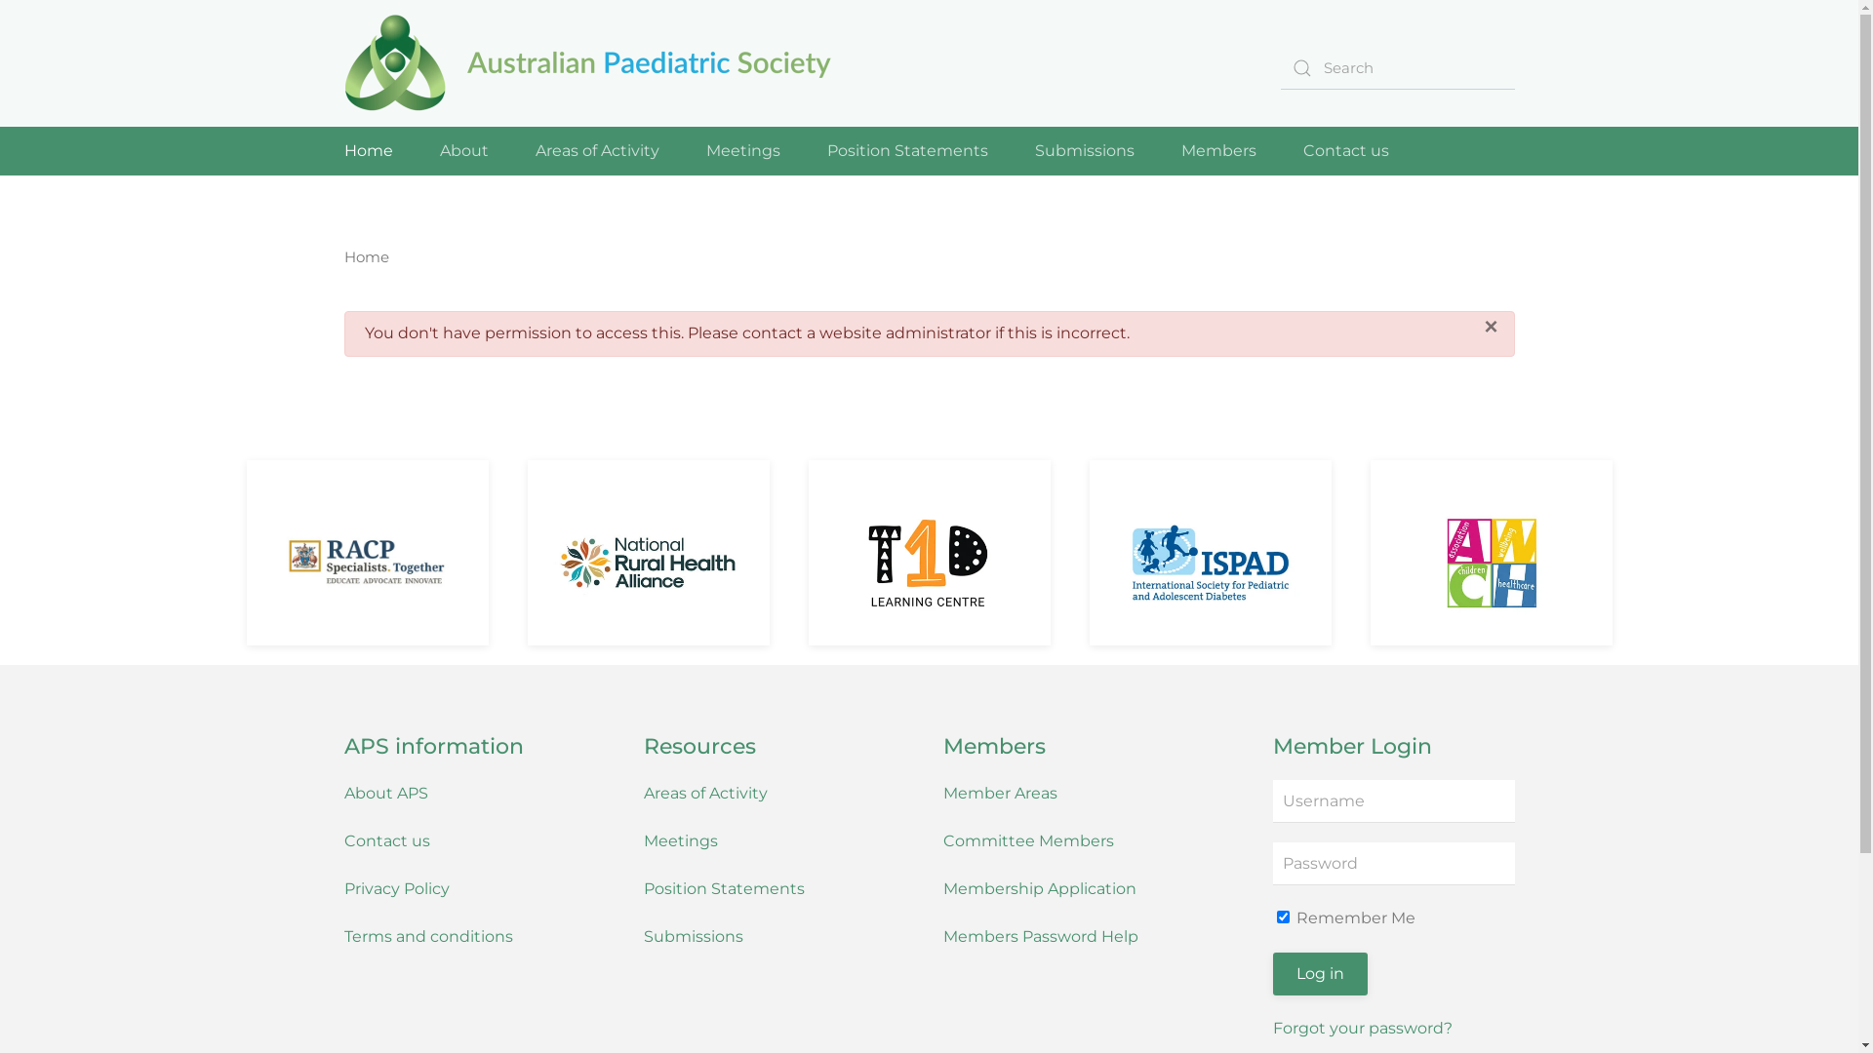 The height and width of the screenshot is (1053, 1873). I want to click on Submissions, so click(694, 936).